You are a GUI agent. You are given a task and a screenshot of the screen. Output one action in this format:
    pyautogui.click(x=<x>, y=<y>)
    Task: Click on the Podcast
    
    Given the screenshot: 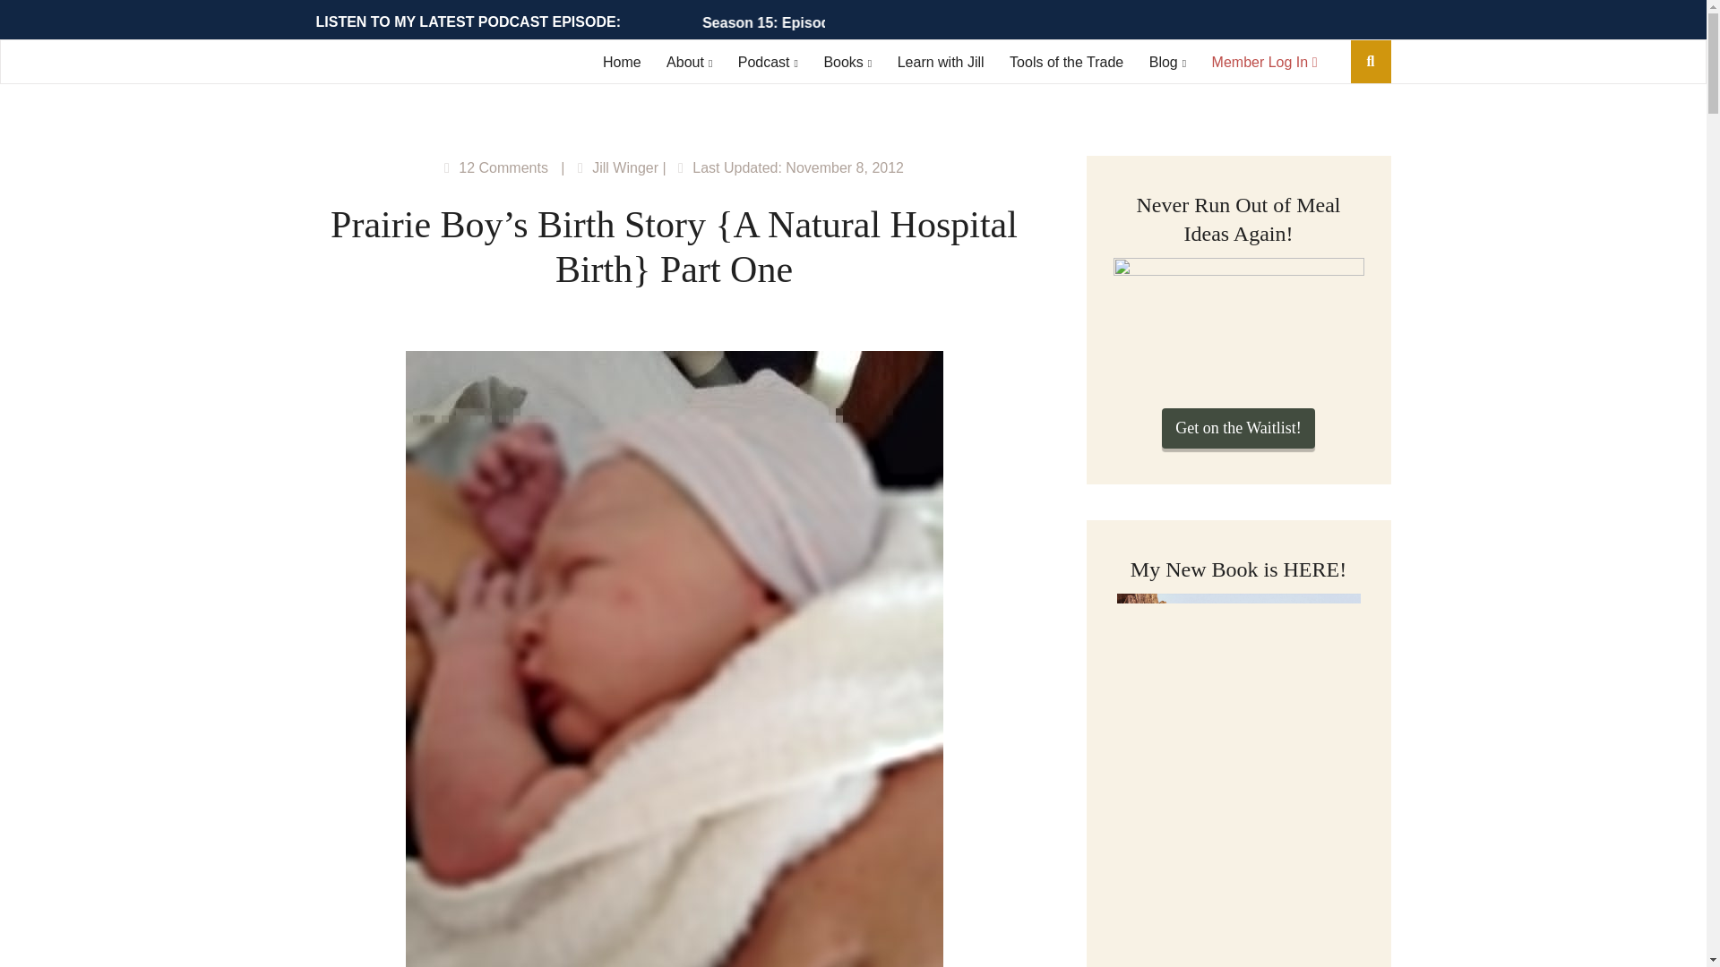 What is the action you would take?
    pyautogui.click(x=767, y=61)
    